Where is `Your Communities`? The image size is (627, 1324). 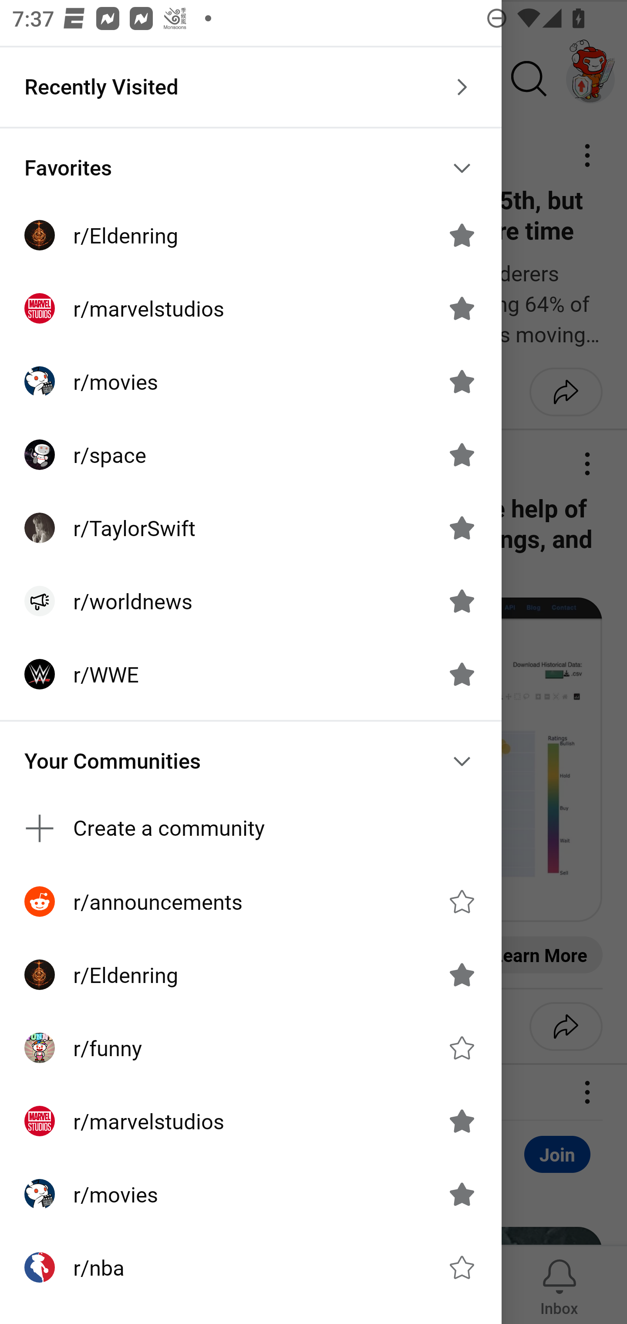 Your Communities is located at coordinates (251, 761).